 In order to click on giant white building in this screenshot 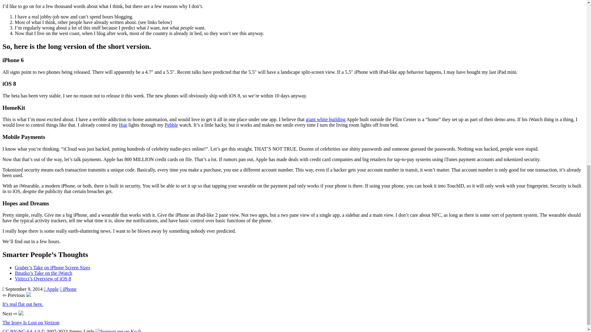, I will do `click(326, 119)`.